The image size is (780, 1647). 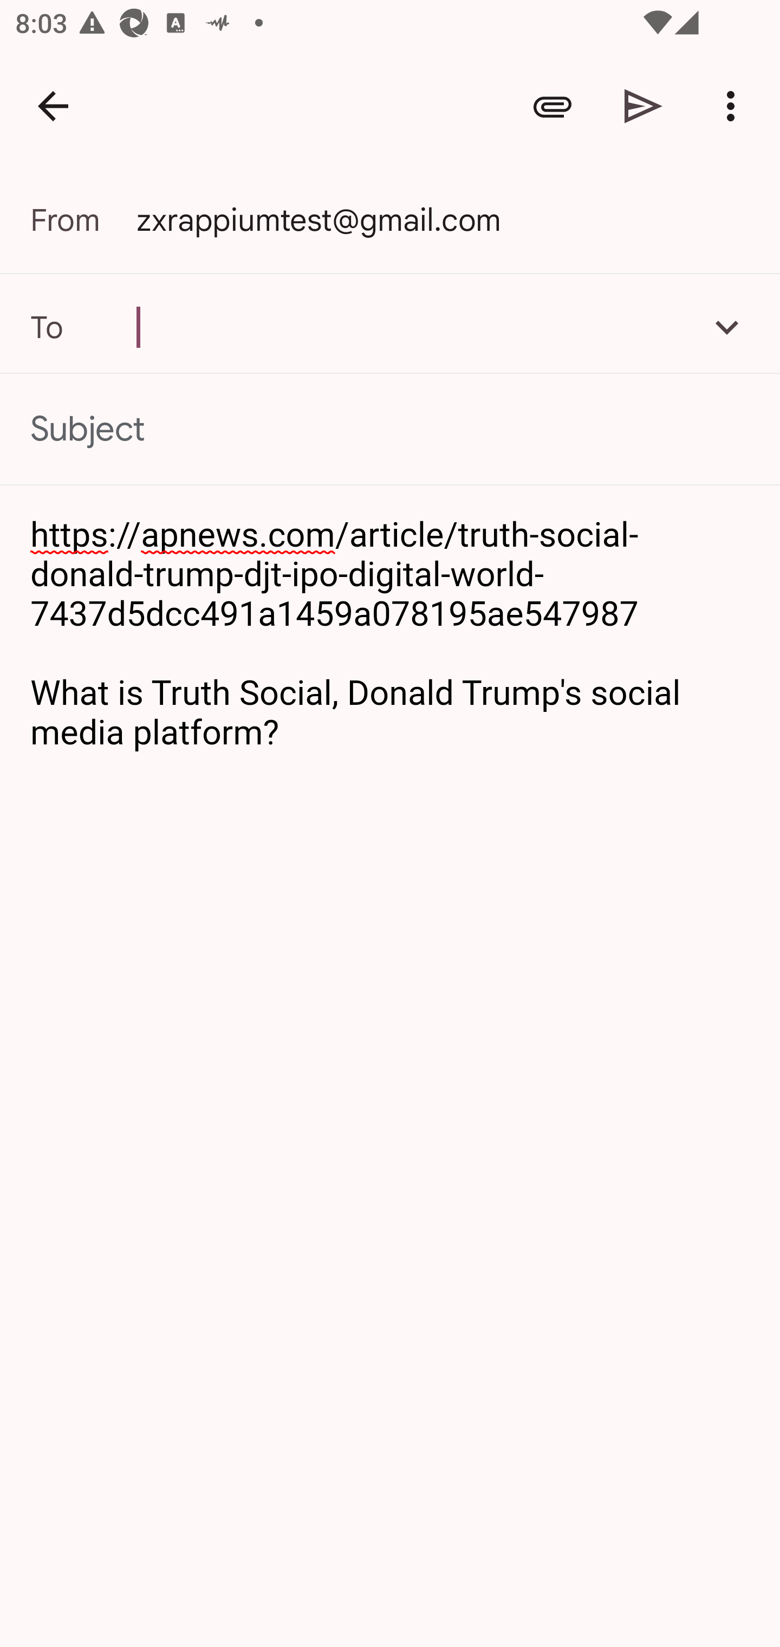 What do you see at coordinates (53, 106) in the screenshot?
I see `Navigate up` at bounding box center [53, 106].